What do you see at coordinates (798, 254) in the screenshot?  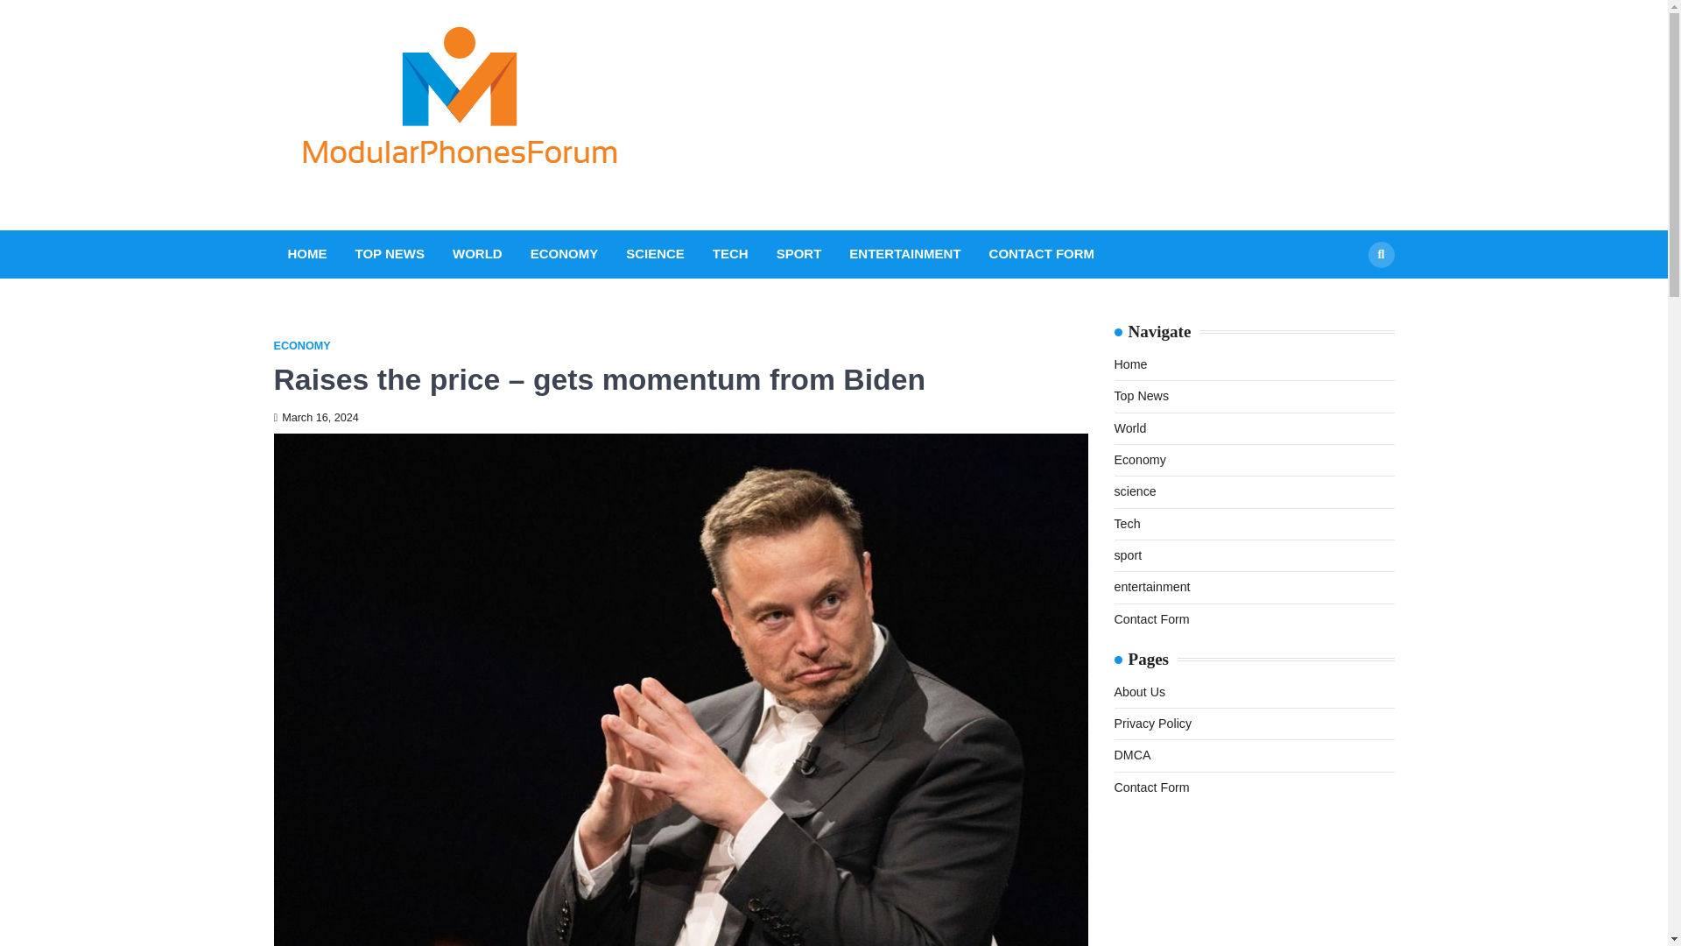 I see `SPORT` at bounding box center [798, 254].